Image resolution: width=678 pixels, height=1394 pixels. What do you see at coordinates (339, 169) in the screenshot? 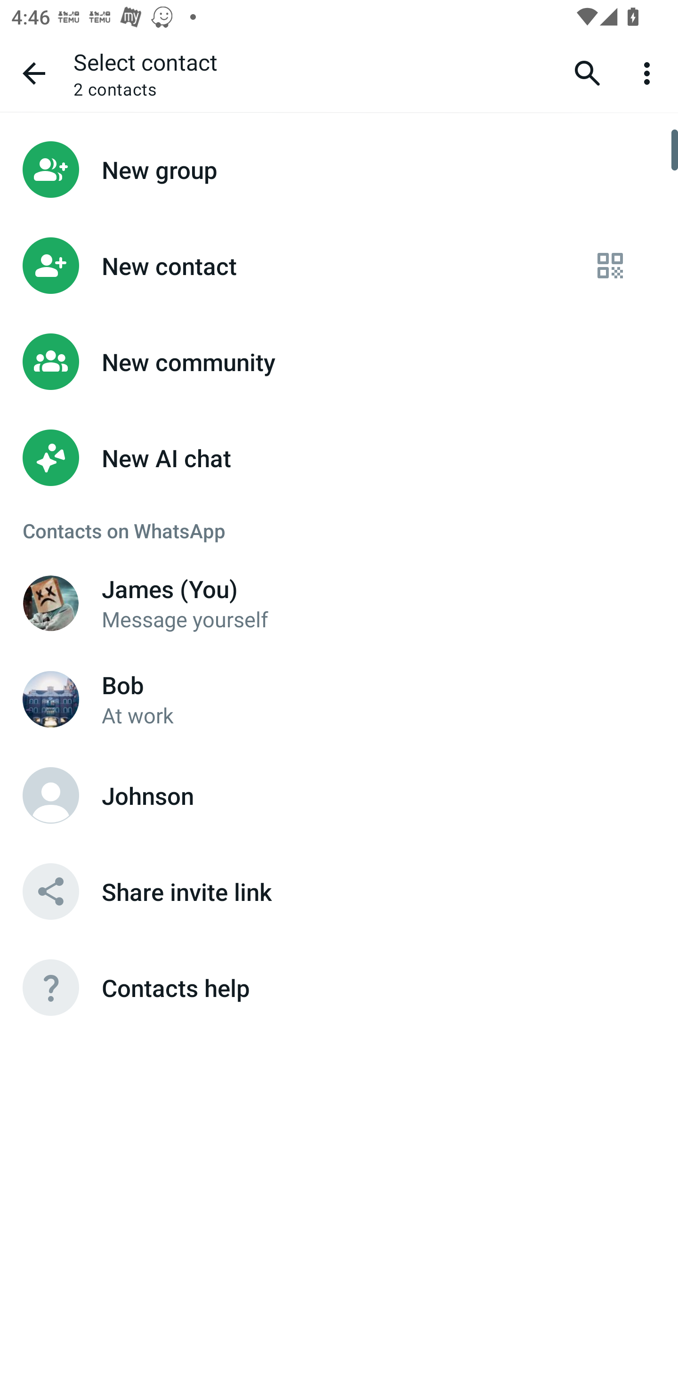
I see `New group` at bounding box center [339, 169].